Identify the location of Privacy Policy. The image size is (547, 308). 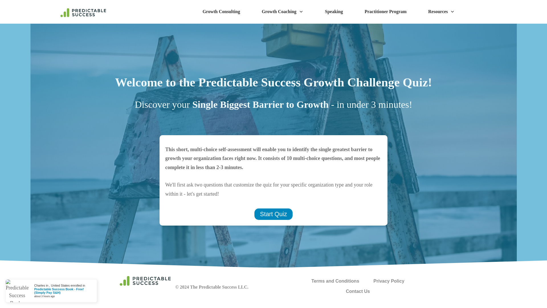
(389, 281).